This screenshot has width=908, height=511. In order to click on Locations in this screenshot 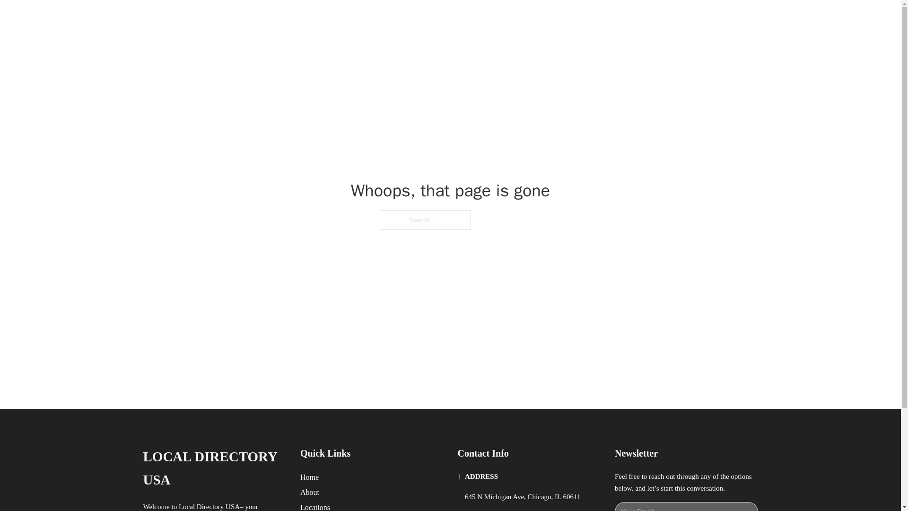, I will do `click(315, 506)`.